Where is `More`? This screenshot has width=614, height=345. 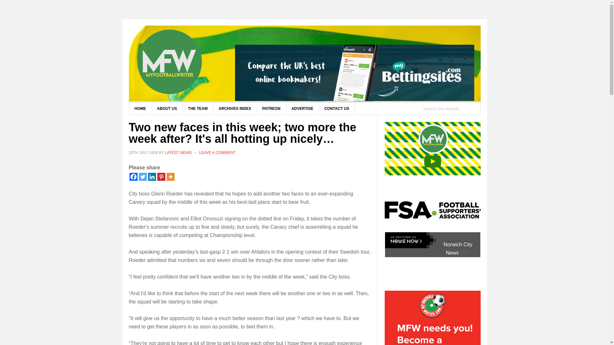 More is located at coordinates (170, 177).